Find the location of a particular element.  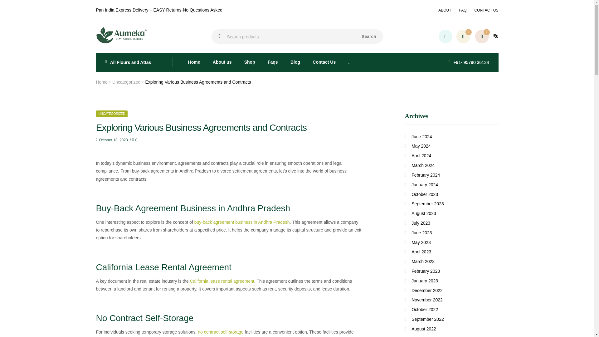

About us is located at coordinates (222, 62).